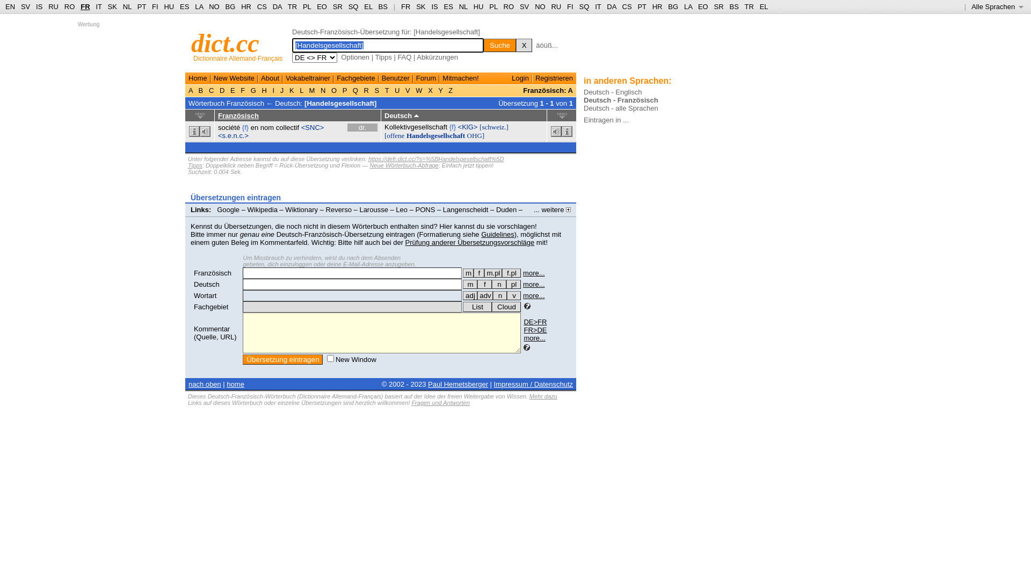 The image size is (1031, 580). What do you see at coordinates (506, 307) in the screenshot?
I see `Cloud` at bounding box center [506, 307].